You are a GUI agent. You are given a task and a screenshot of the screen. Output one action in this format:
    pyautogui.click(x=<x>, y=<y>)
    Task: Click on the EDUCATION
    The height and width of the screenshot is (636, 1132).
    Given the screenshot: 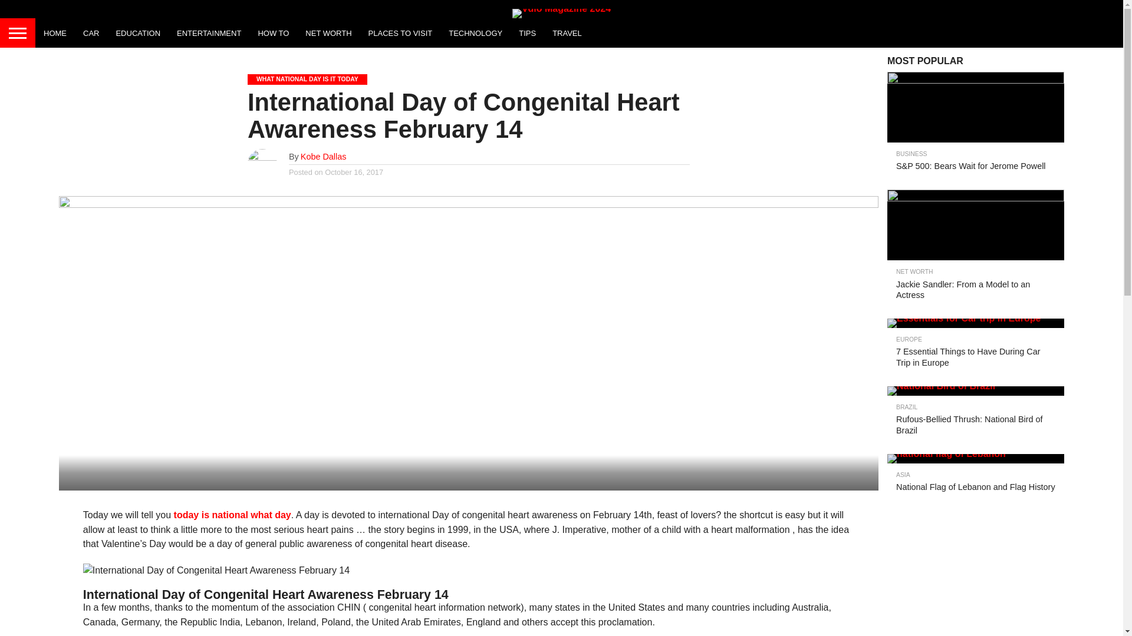 What is the action you would take?
    pyautogui.click(x=138, y=33)
    